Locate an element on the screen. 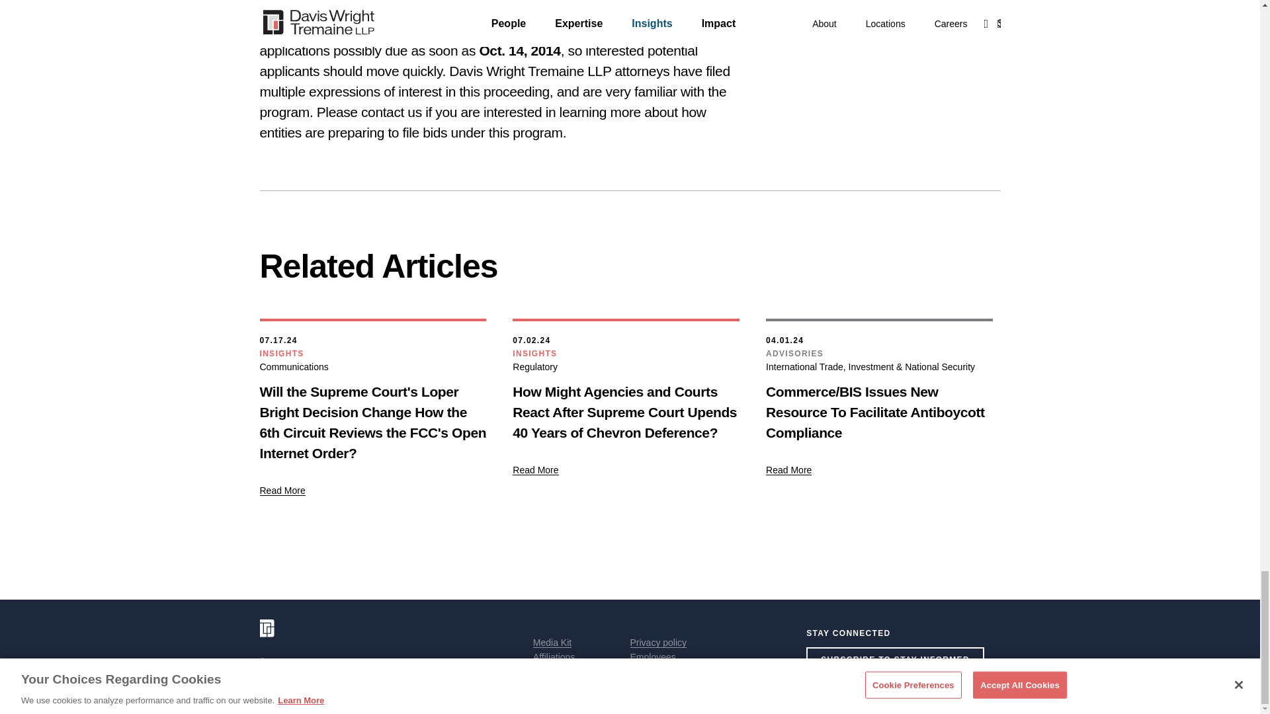  Read More is located at coordinates (282, 491).